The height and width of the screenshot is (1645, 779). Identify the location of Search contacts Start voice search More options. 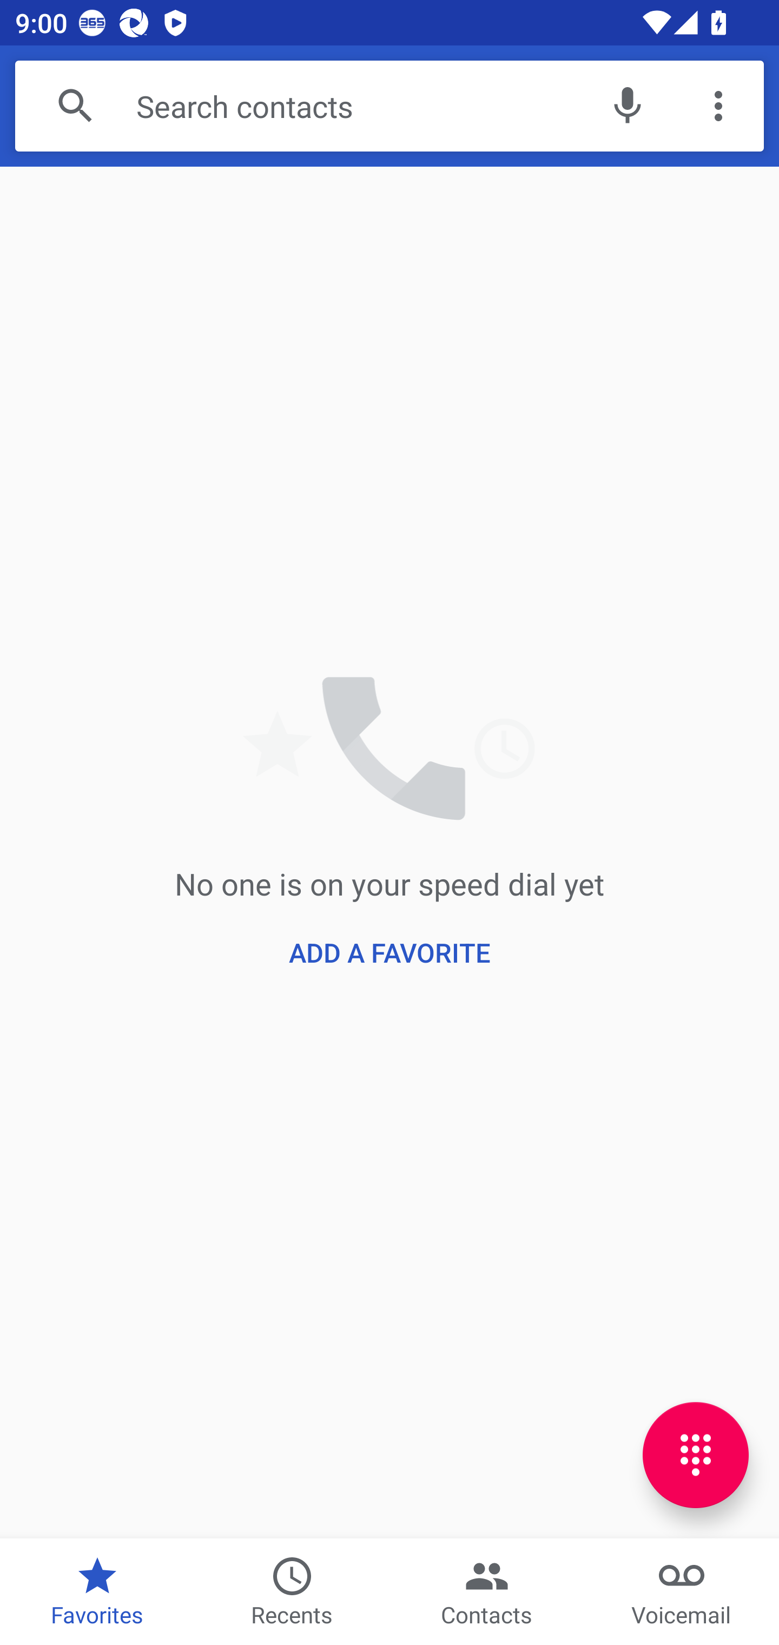
(389, 106).